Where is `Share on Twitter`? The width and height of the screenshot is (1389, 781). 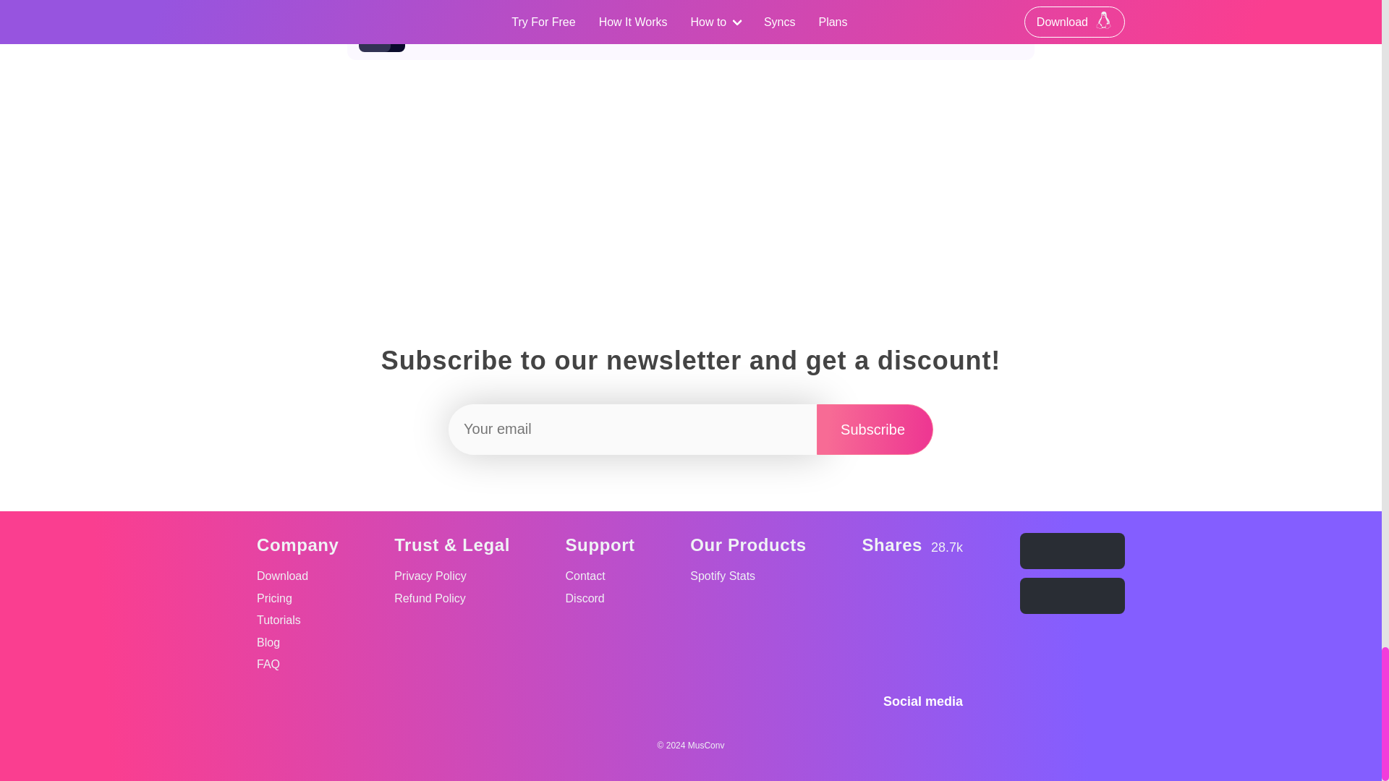 Share on Twitter is located at coordinates (948, 596).